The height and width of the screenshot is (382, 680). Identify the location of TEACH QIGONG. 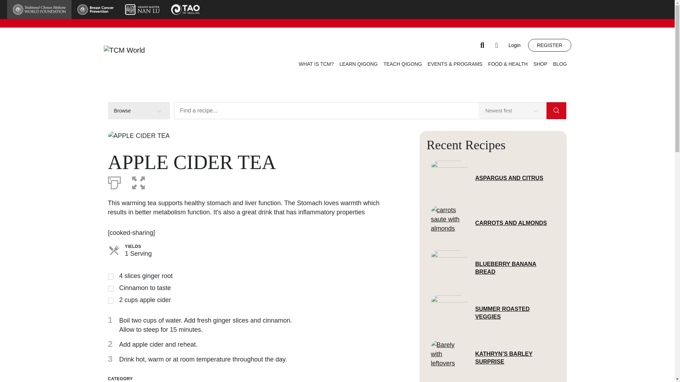
(402, 64).